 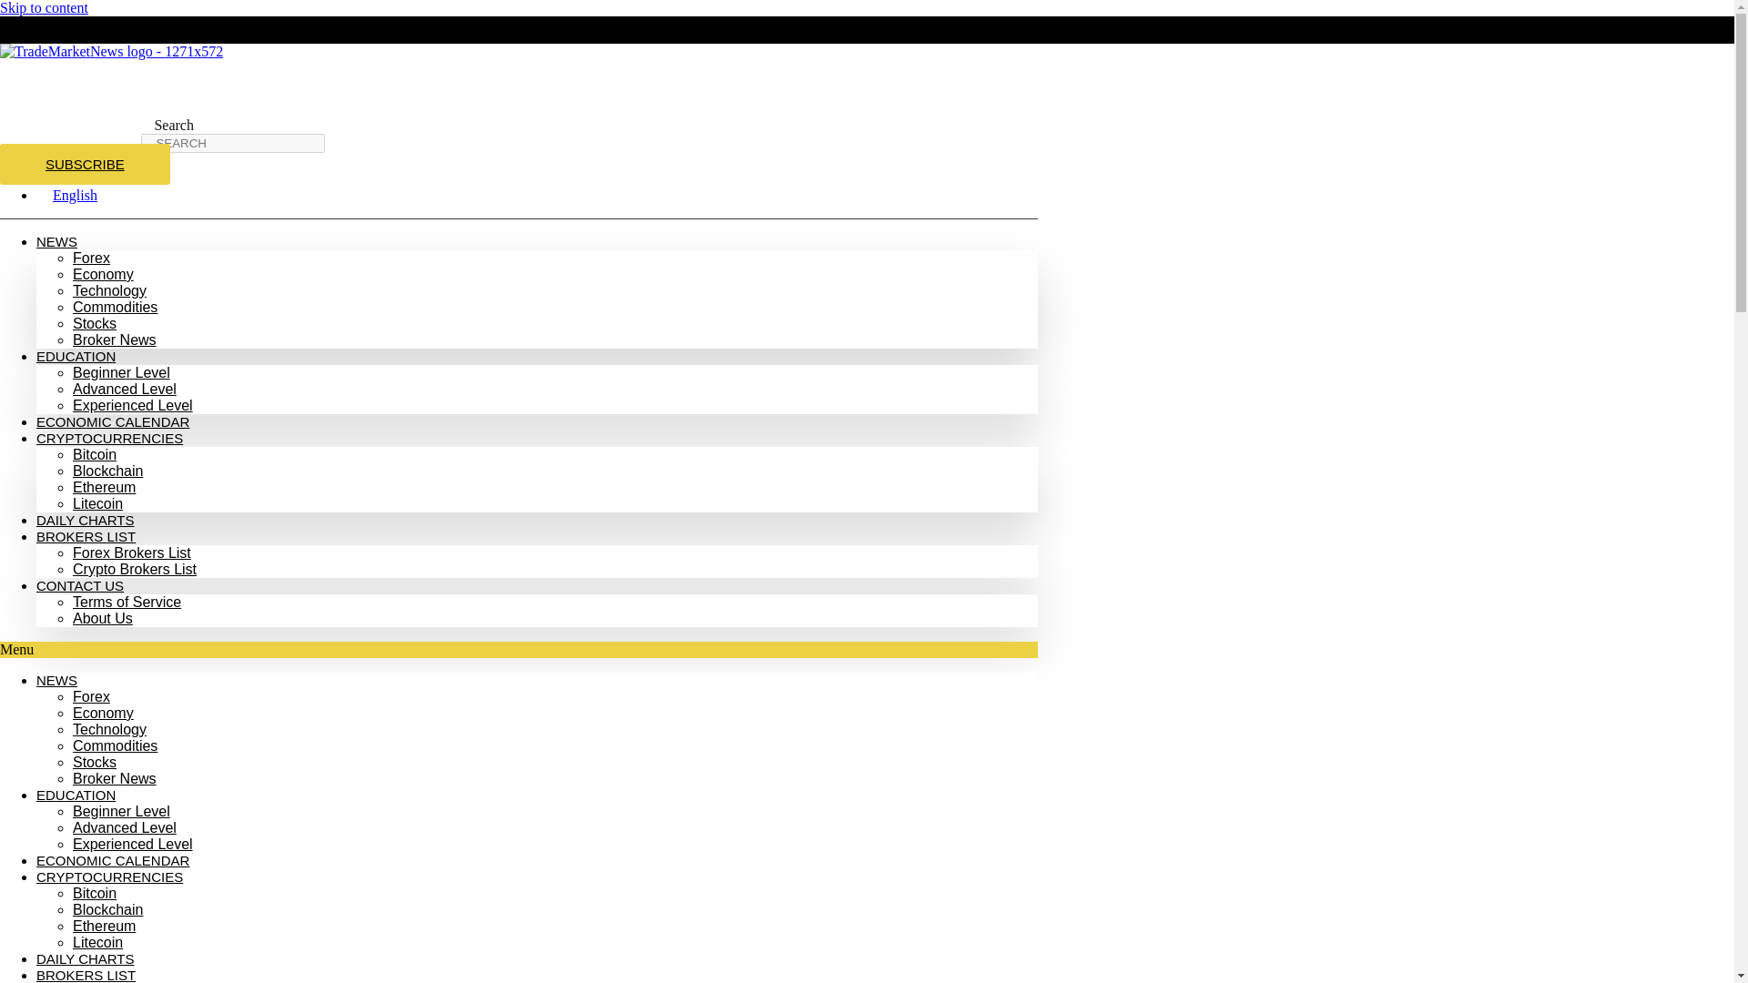 What do you see at coordinates (97, 503) in the screenshot?
I see `Litecoin` at bounding box center [97, 503].